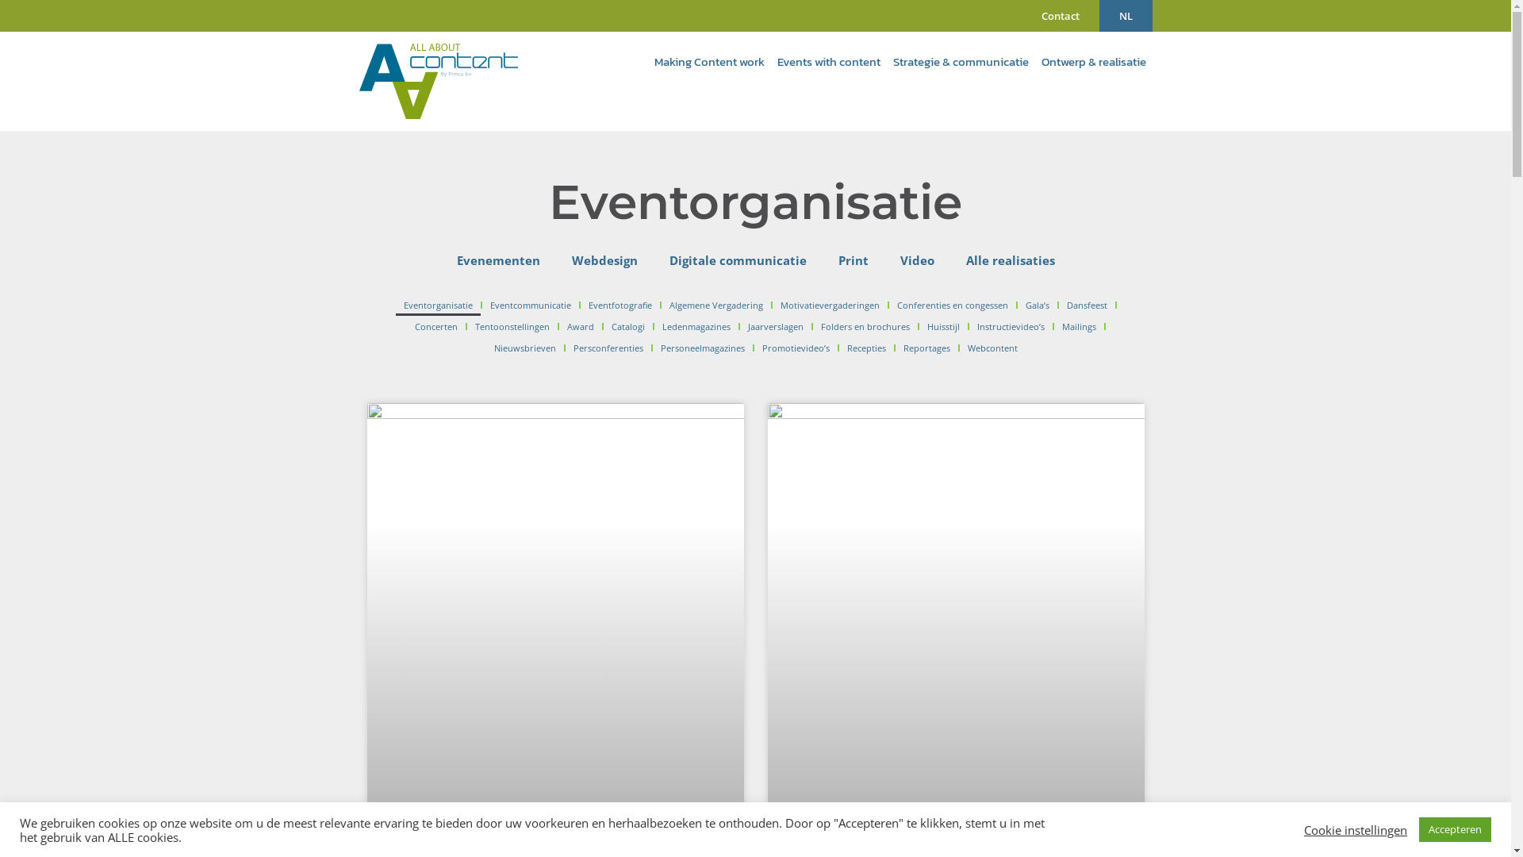  What do you see at coordinates (438, 305) in the screenshot?
I see `Eventorganisatie` at bounding box center [438, 305].